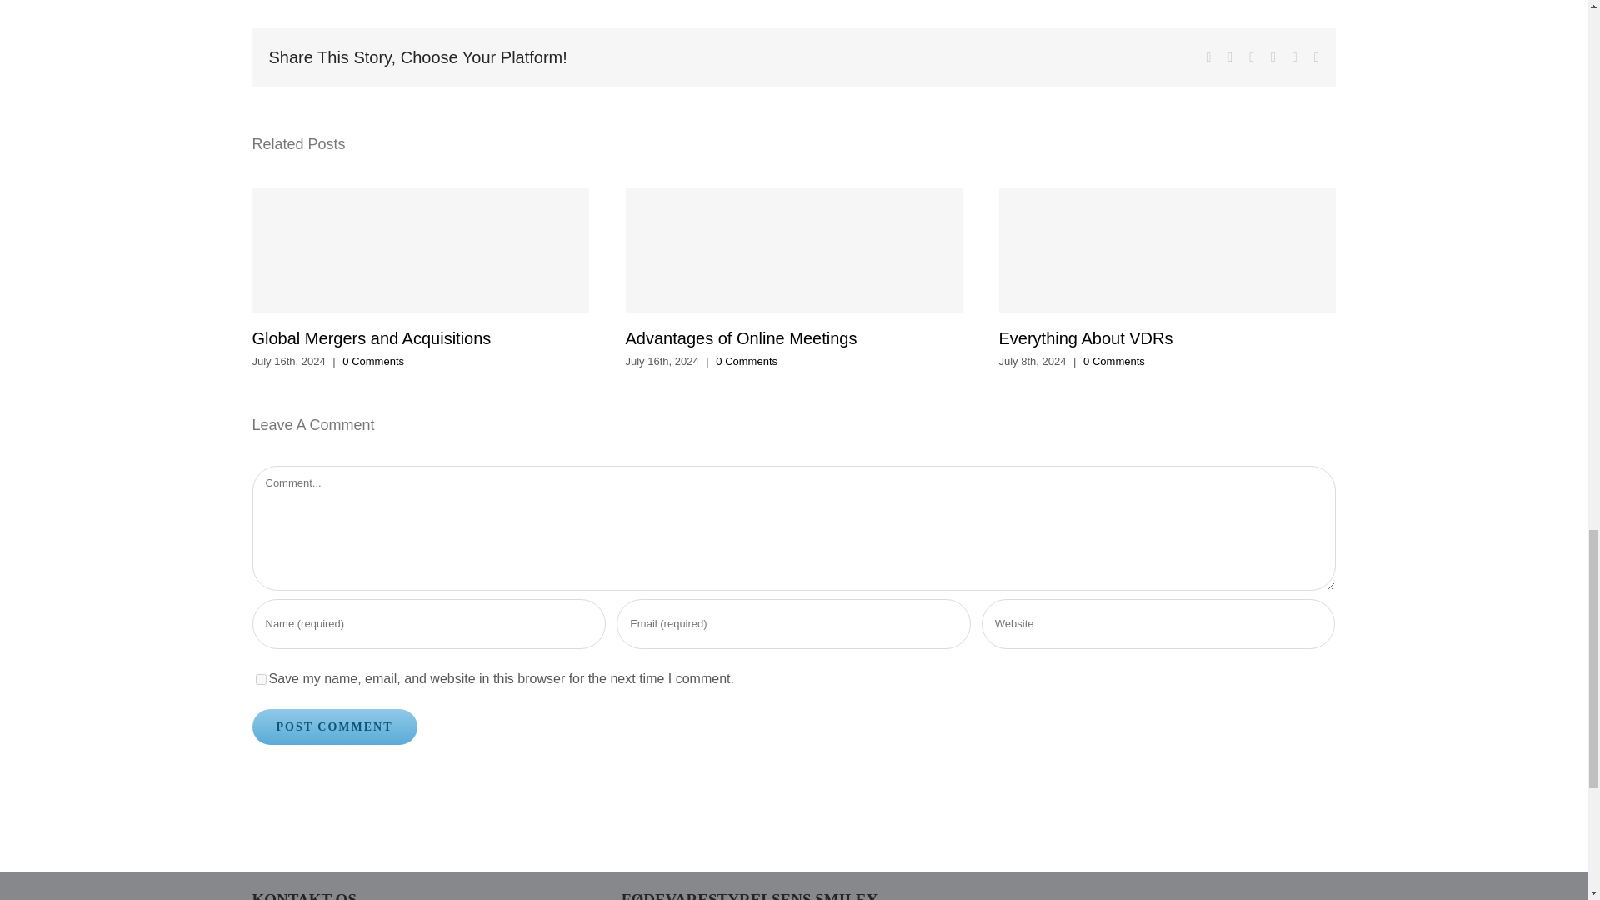 The height and width of the screenshot is (900, 1600). I want to click on Global Mergers and Acquisitions, so click(371, 338).